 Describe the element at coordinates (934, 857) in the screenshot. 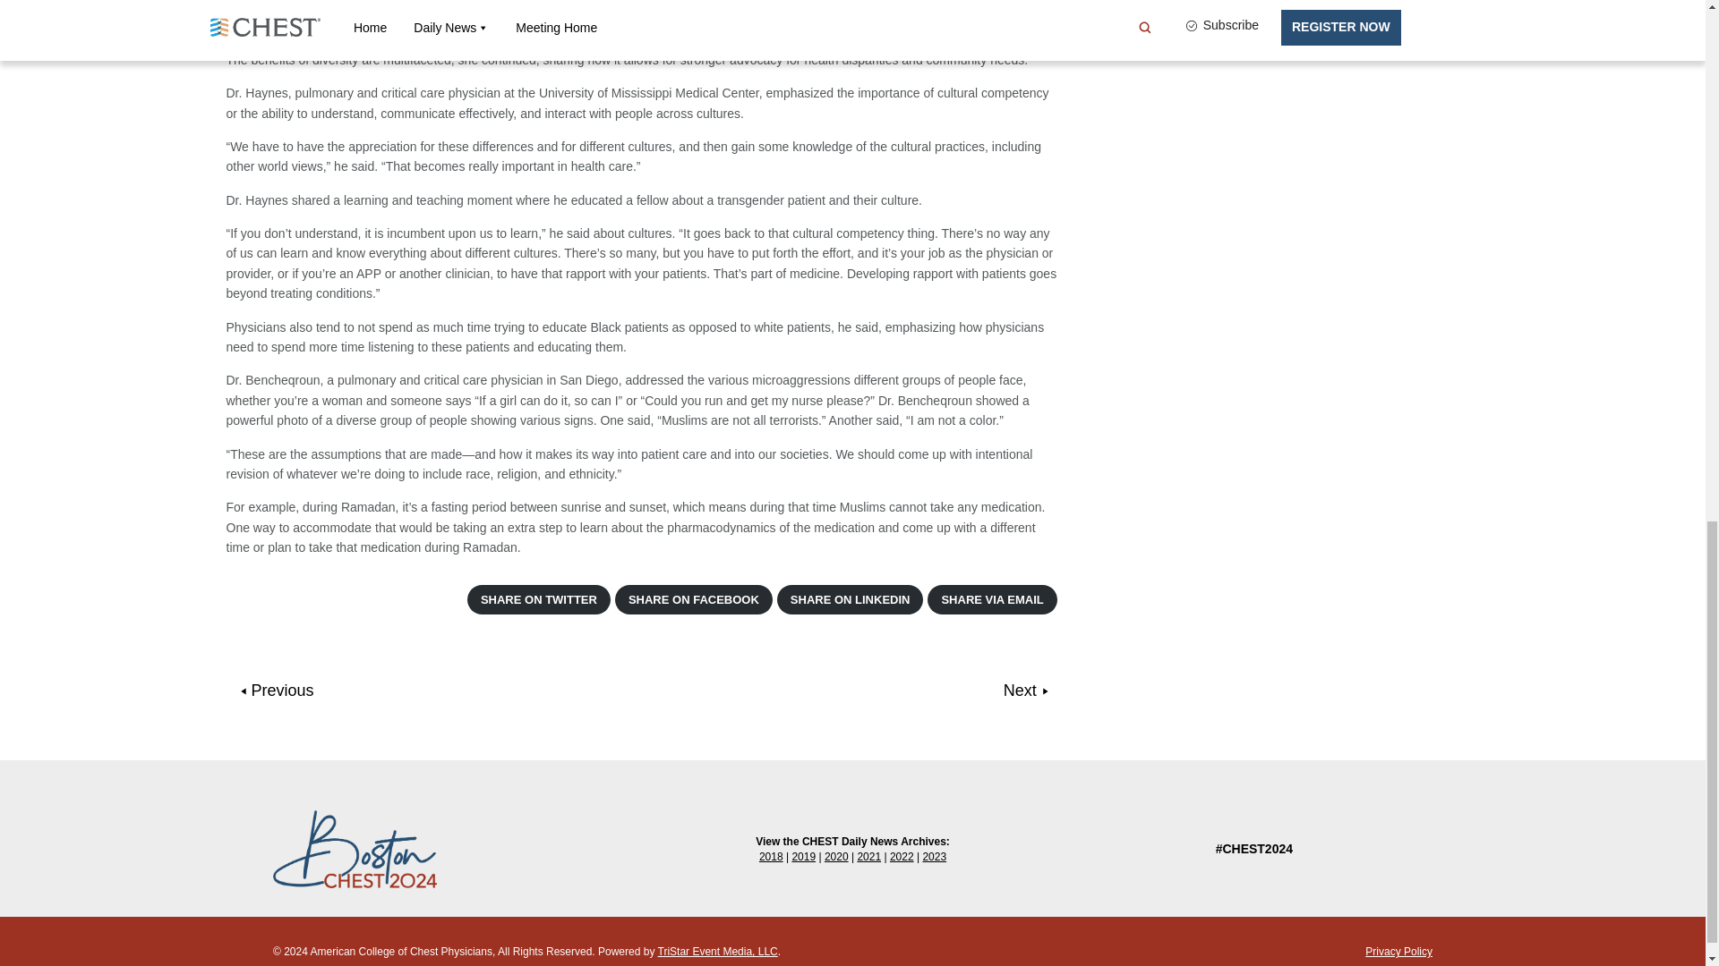

I see `2023` at that location.